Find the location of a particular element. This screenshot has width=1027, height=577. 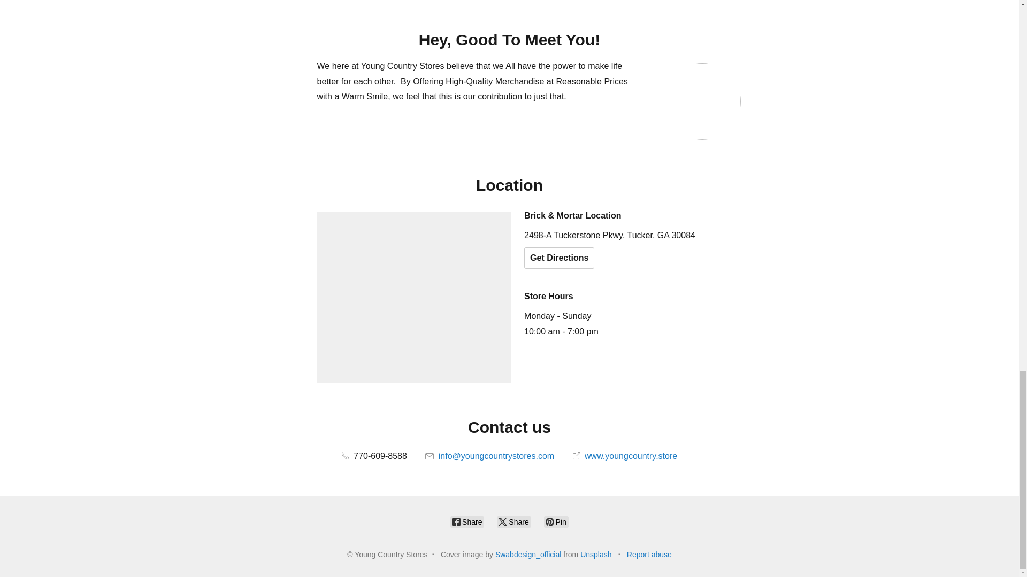

Share is located at coordinates (467, 521).